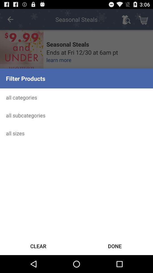 The height and width of the screenshot is (273, 153). I want to click on tap the done, so click(115, 246).